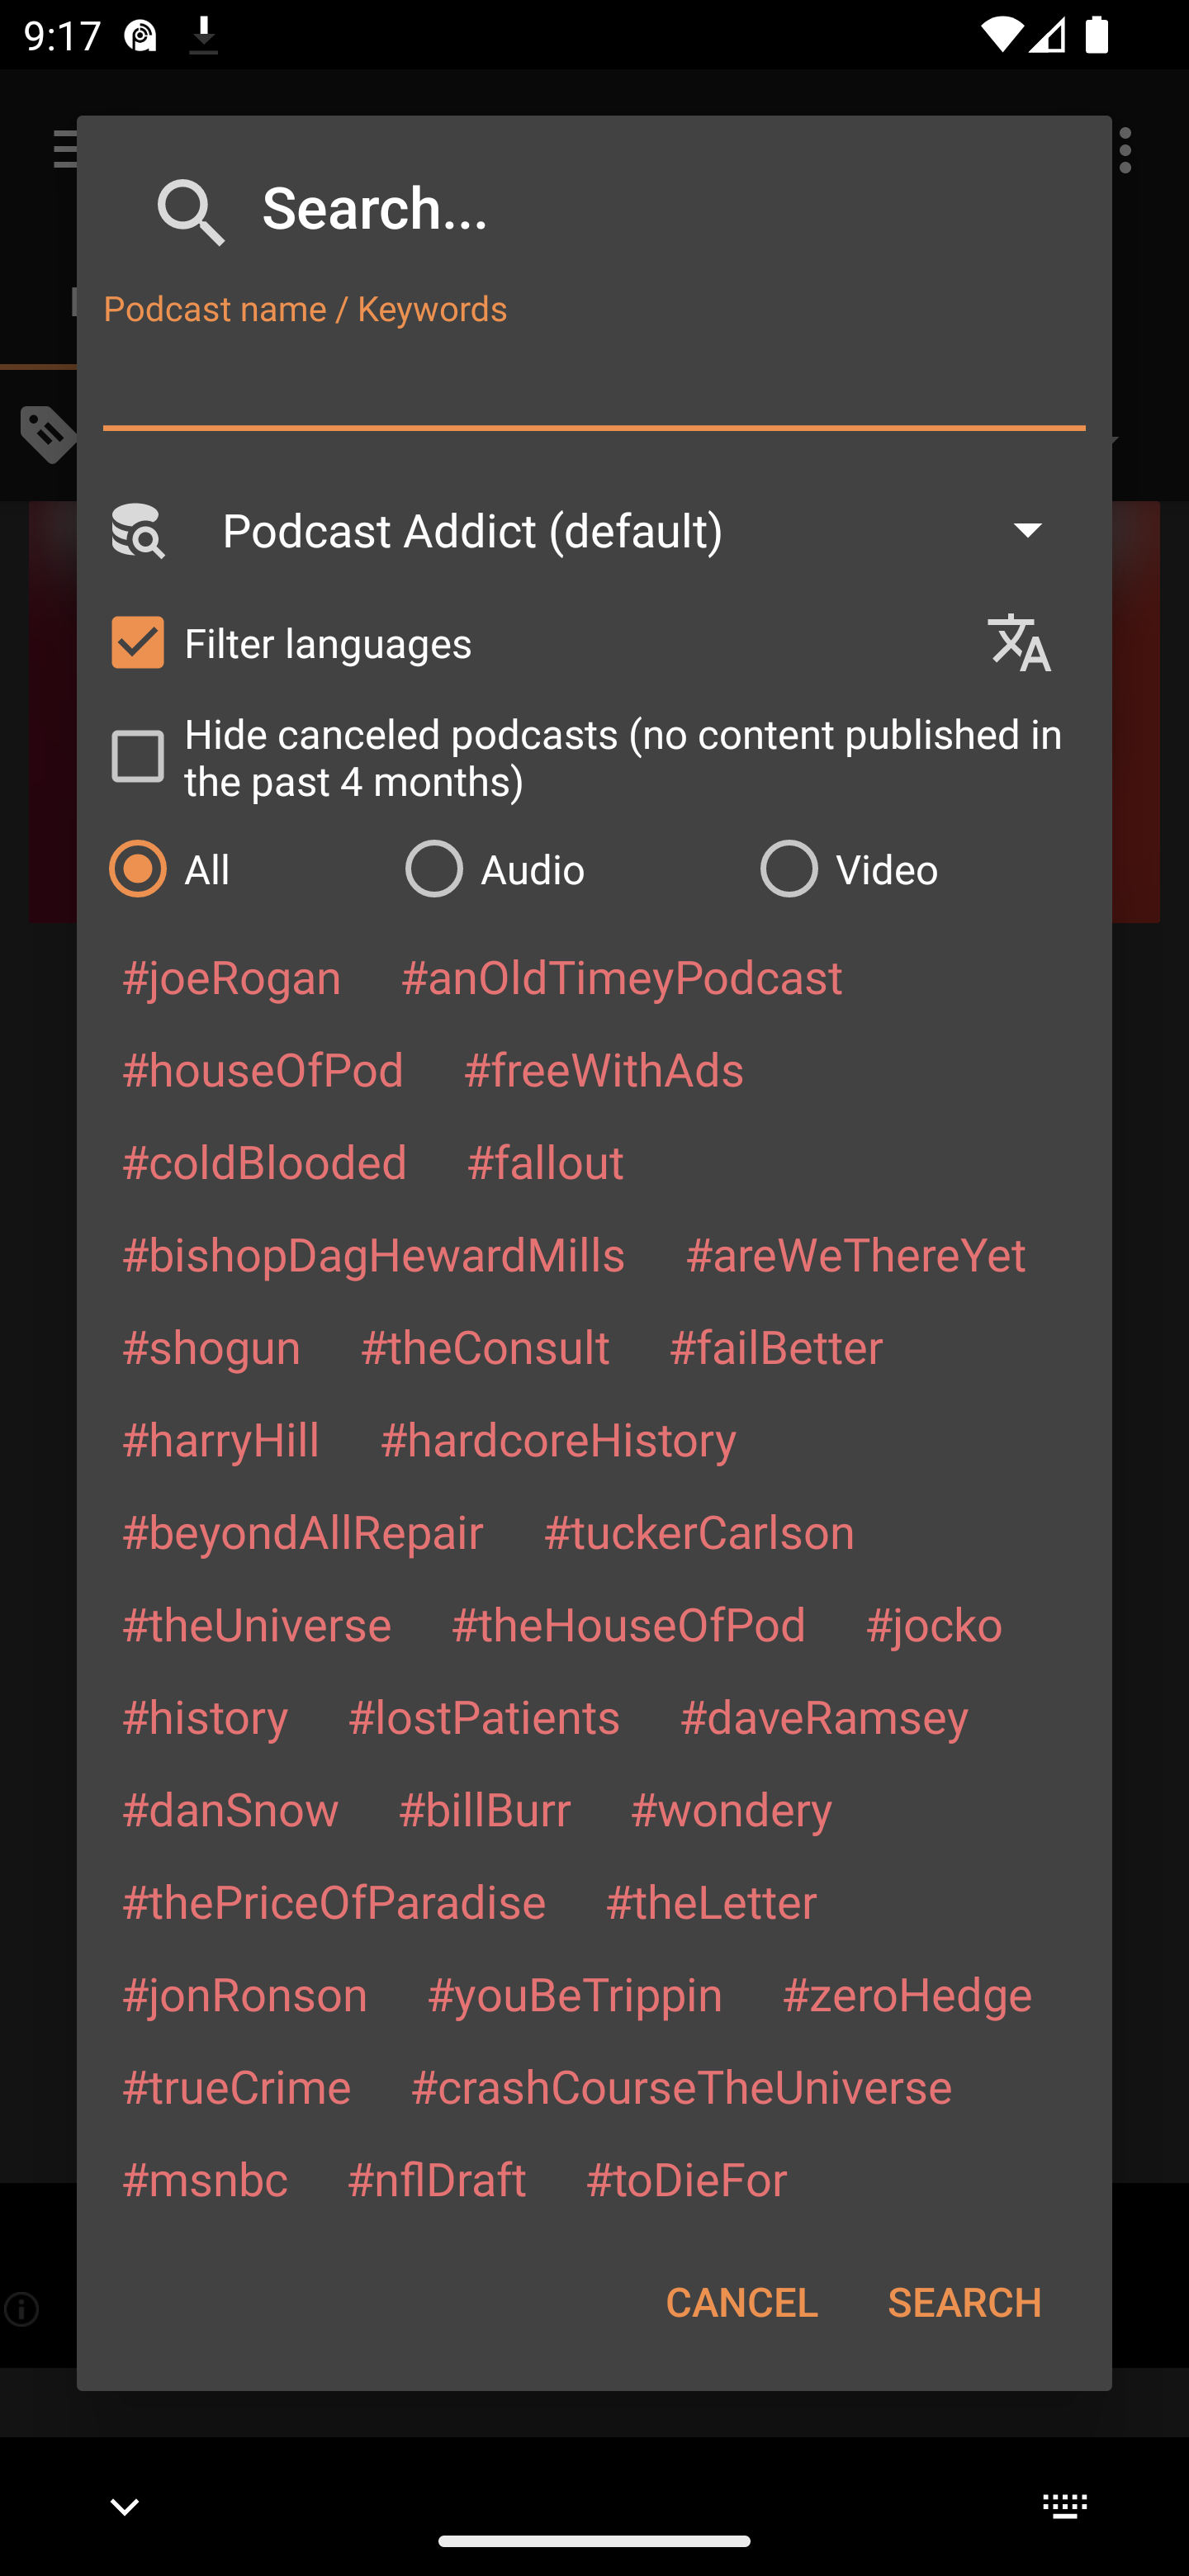  Describe the element at coordinates (710, 1901) in the screenshot. I see `#theLetter` at that location.